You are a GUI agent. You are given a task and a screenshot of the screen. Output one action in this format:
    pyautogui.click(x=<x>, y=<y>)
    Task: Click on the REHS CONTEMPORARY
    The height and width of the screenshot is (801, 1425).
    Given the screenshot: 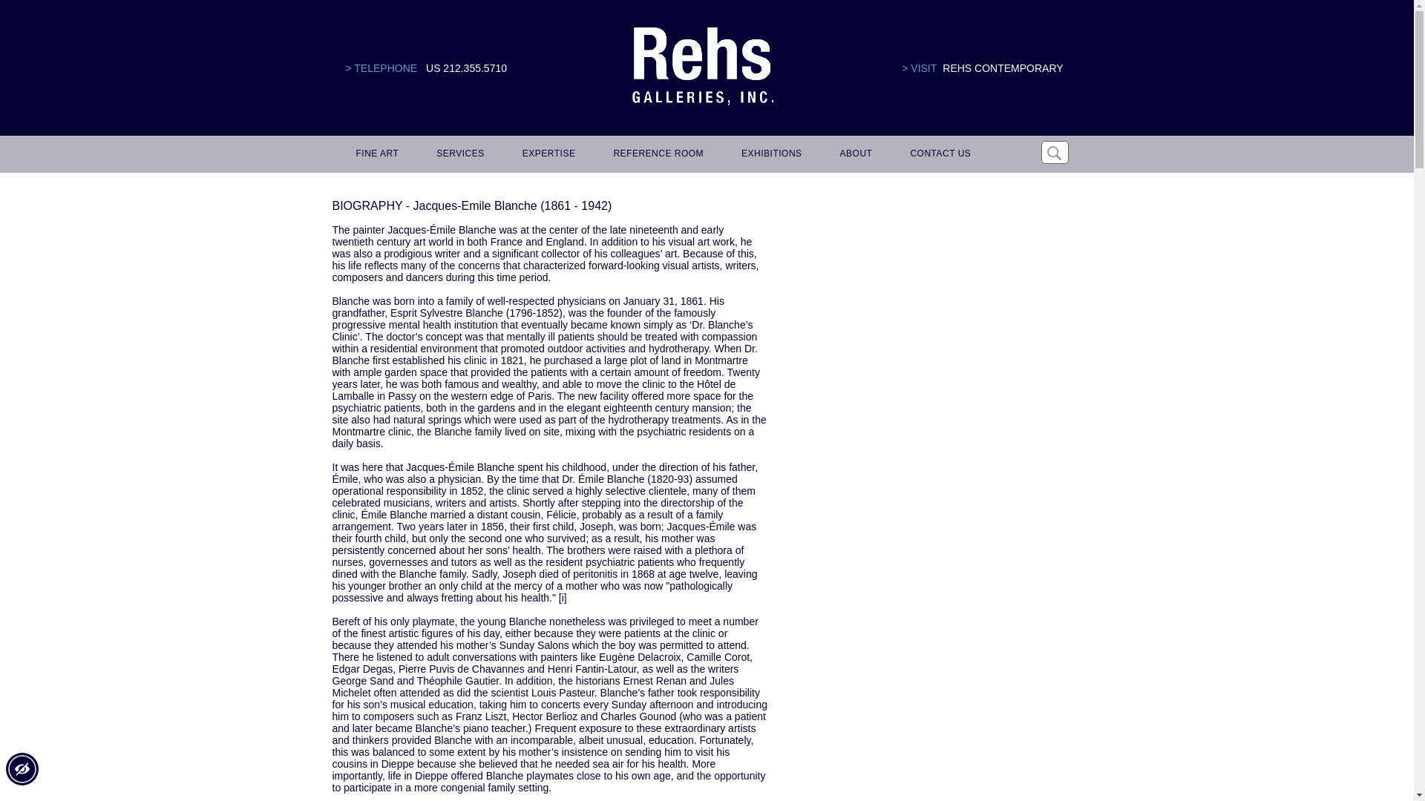 What is the action you would take?
    pyautogui.click(x=1002, y=68)
    